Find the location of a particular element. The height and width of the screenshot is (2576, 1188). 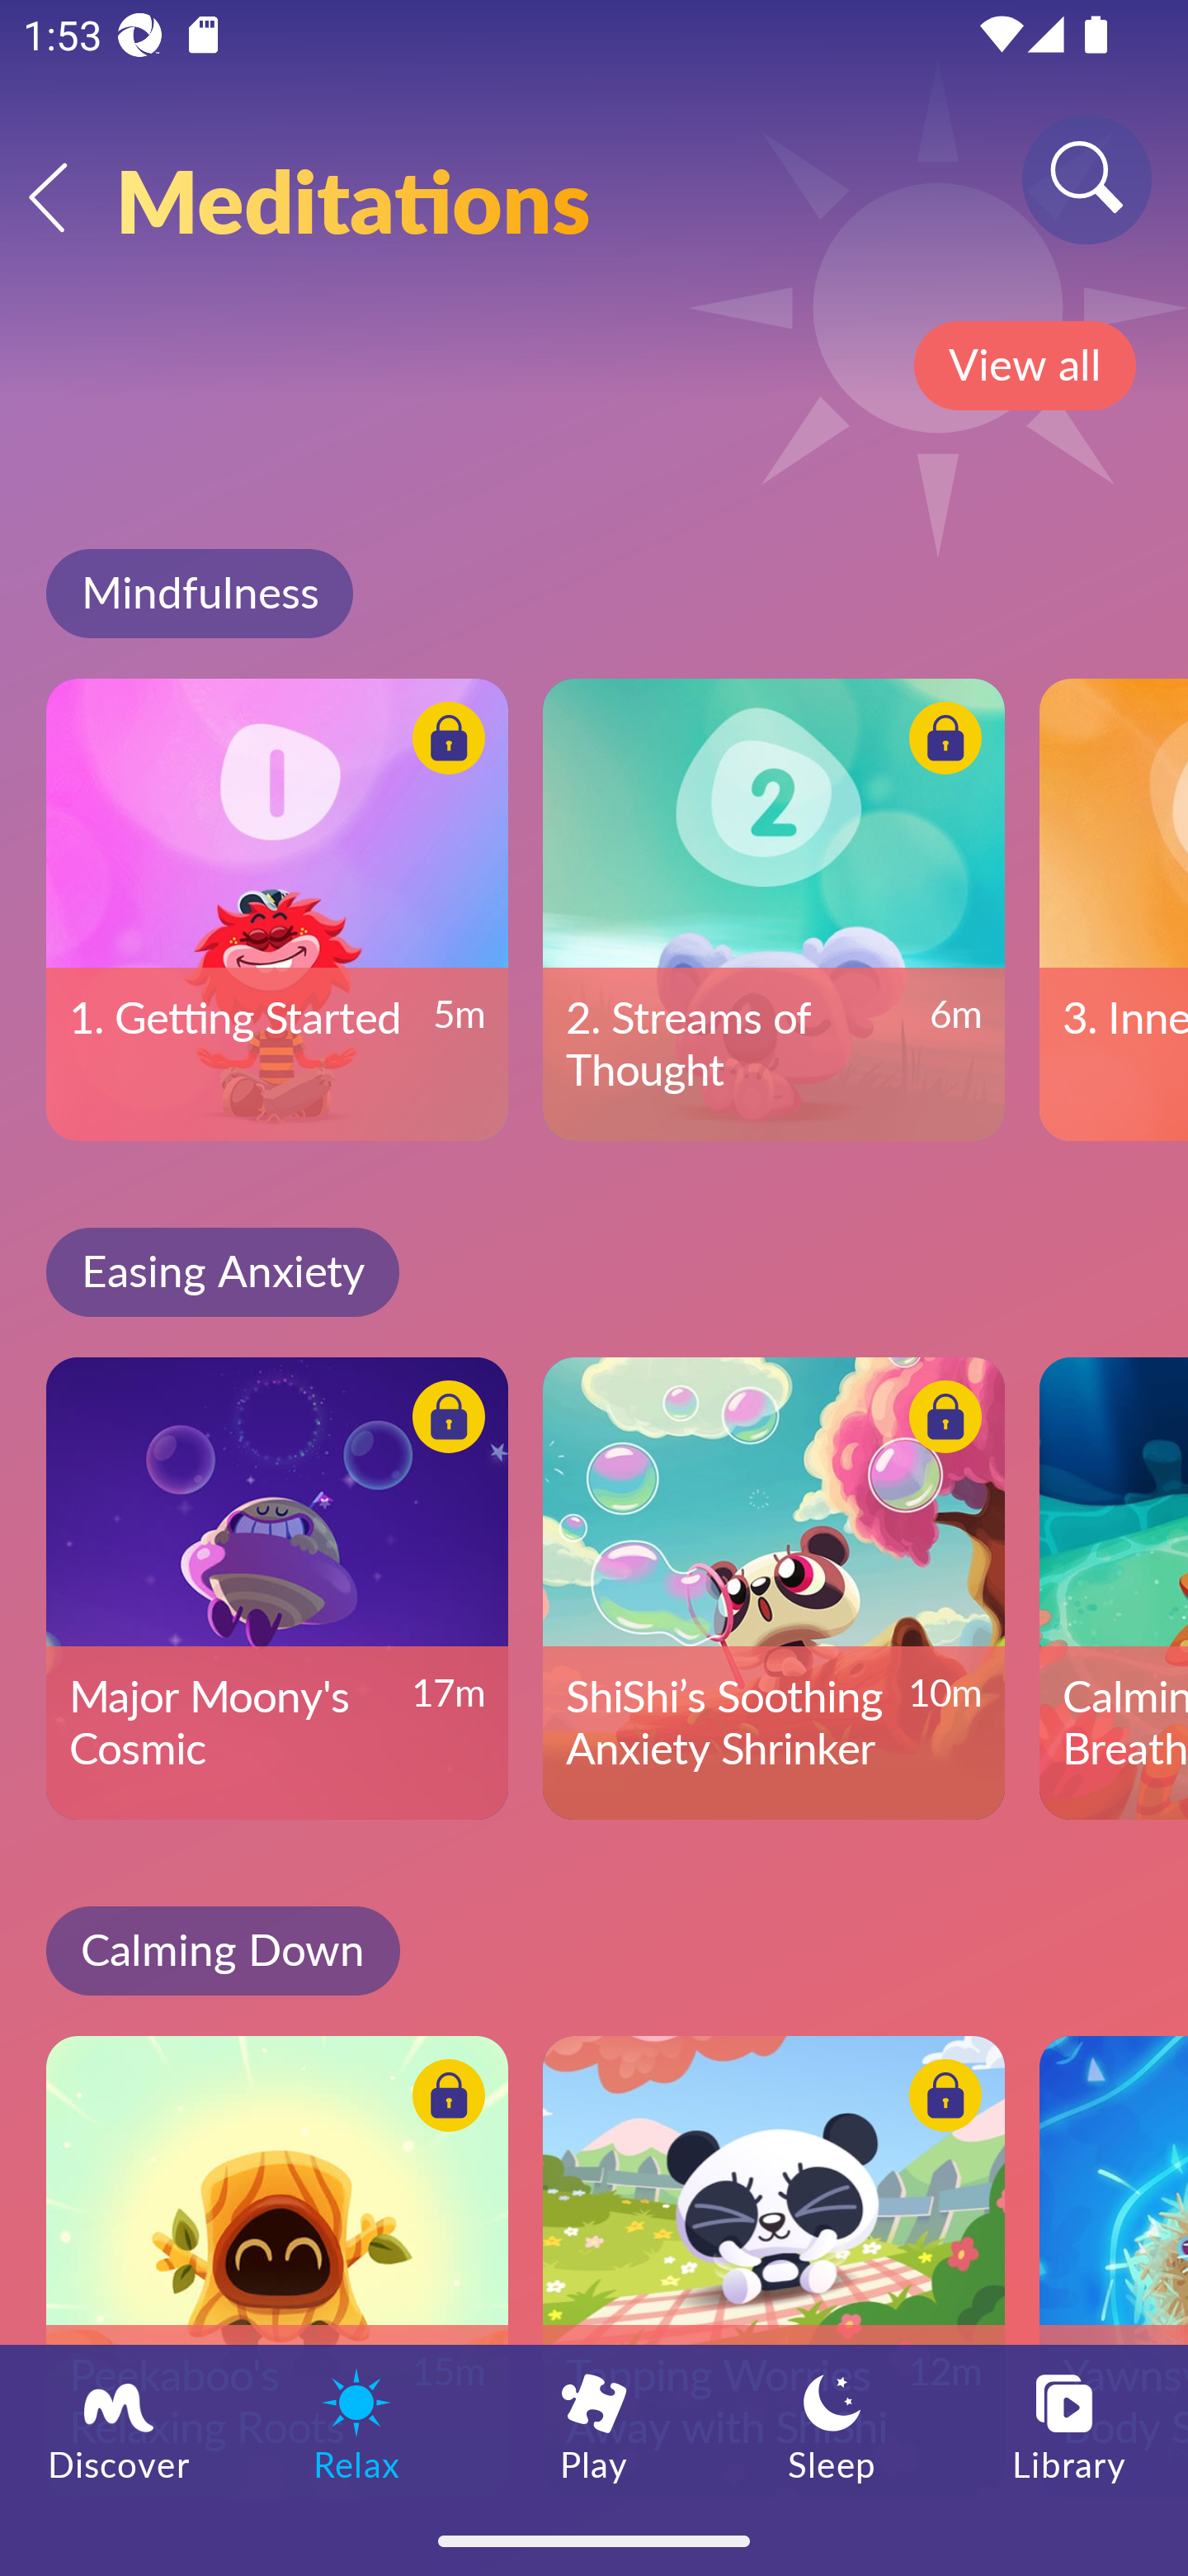

Button is located at coordinates (444, 2099).